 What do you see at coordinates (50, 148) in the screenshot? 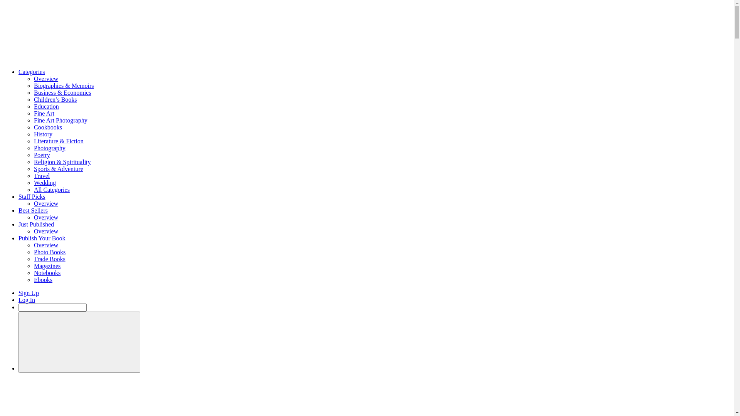
I see `Photography` at bounding box center [50, 148].